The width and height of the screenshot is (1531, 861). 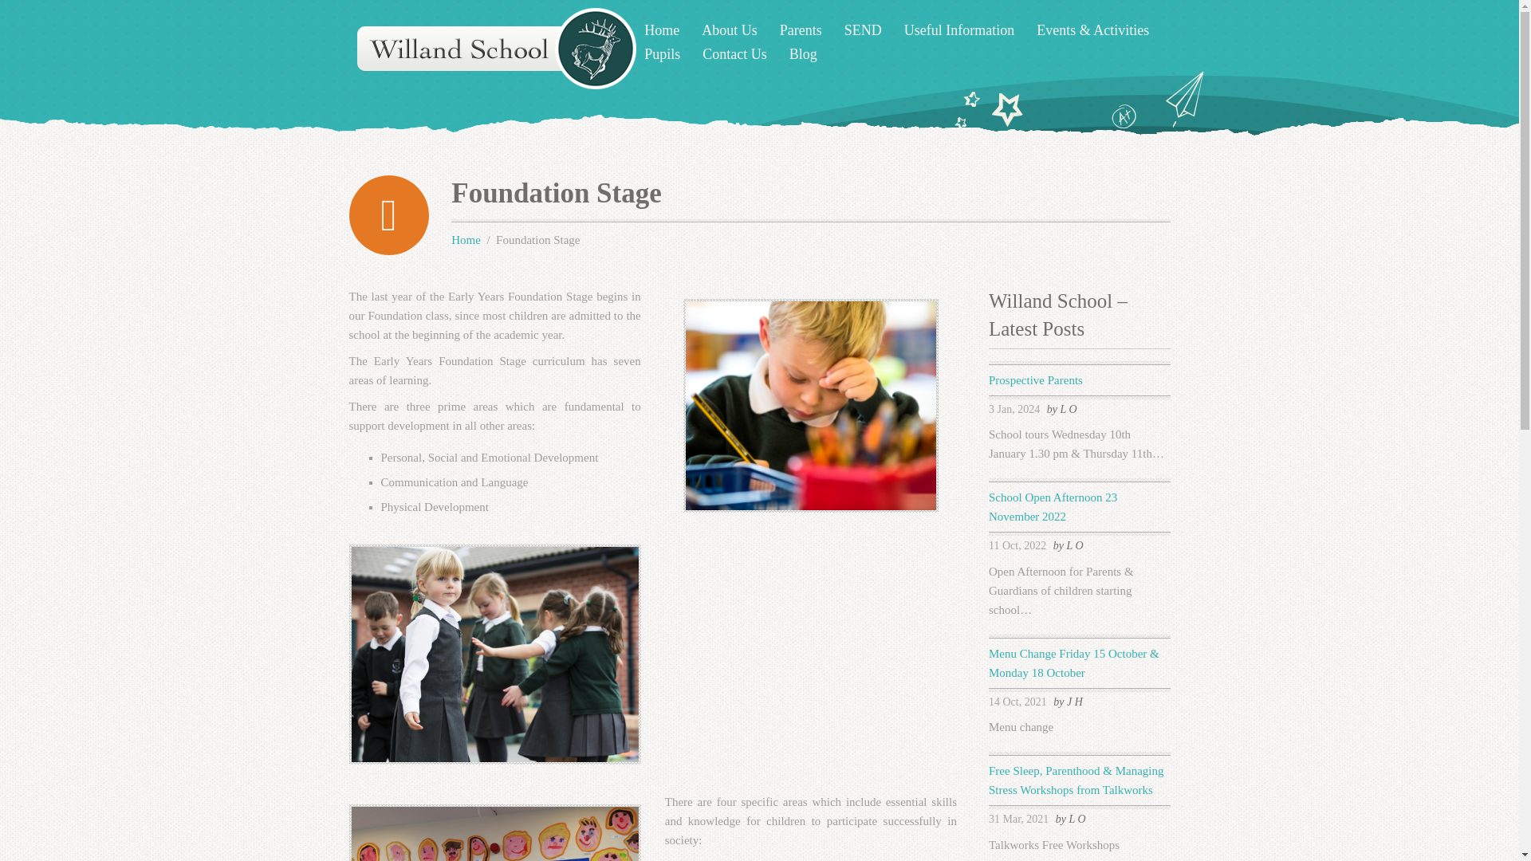 What do you see at coordinates (494, 654) in the screenshot?
I see `30-foundation11` at bounding box center [494, 654].